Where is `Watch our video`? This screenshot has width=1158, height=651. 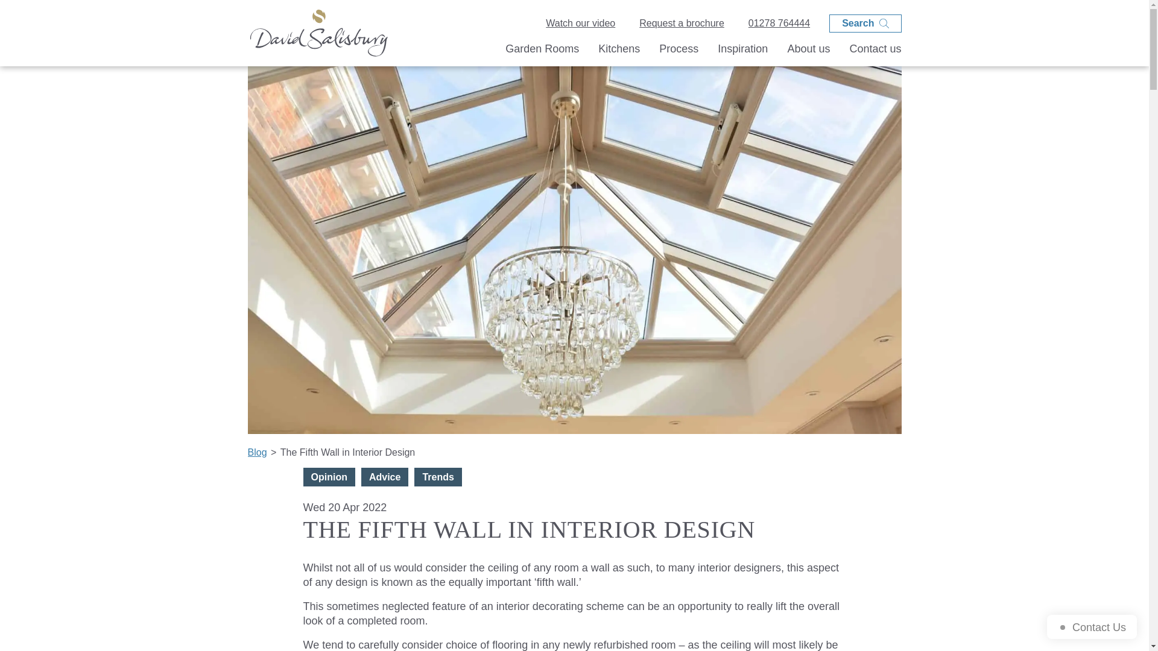
Watch our video is located at coordinates (580, 24).